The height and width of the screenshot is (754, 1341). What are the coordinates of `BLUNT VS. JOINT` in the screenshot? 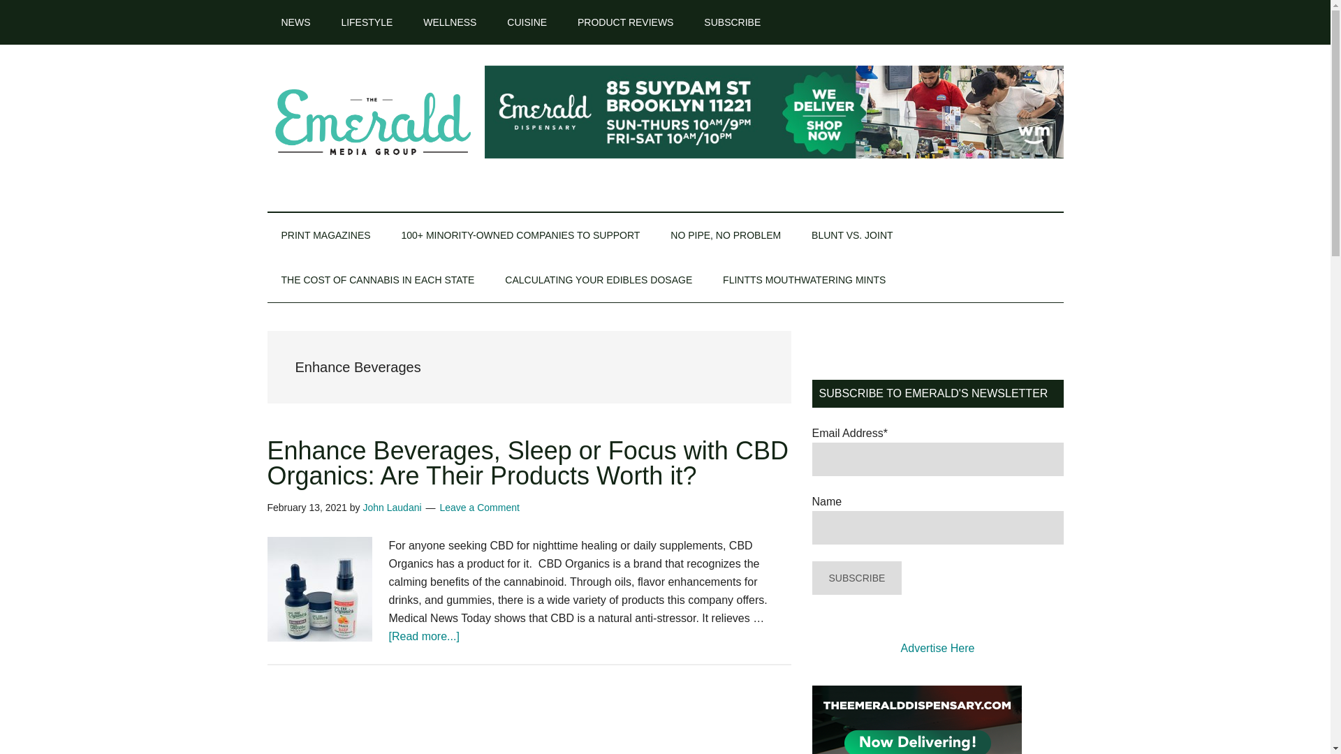 It's located at (852, 235).